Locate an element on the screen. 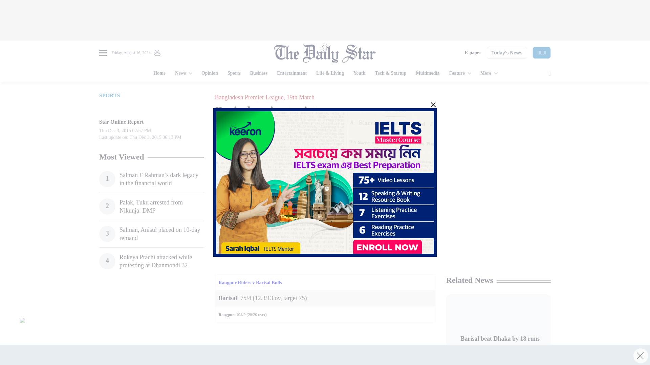 Image resolution: width=650 pixels, height=365 pixels. 3rd party ad content is located at coordinates (498, 135).